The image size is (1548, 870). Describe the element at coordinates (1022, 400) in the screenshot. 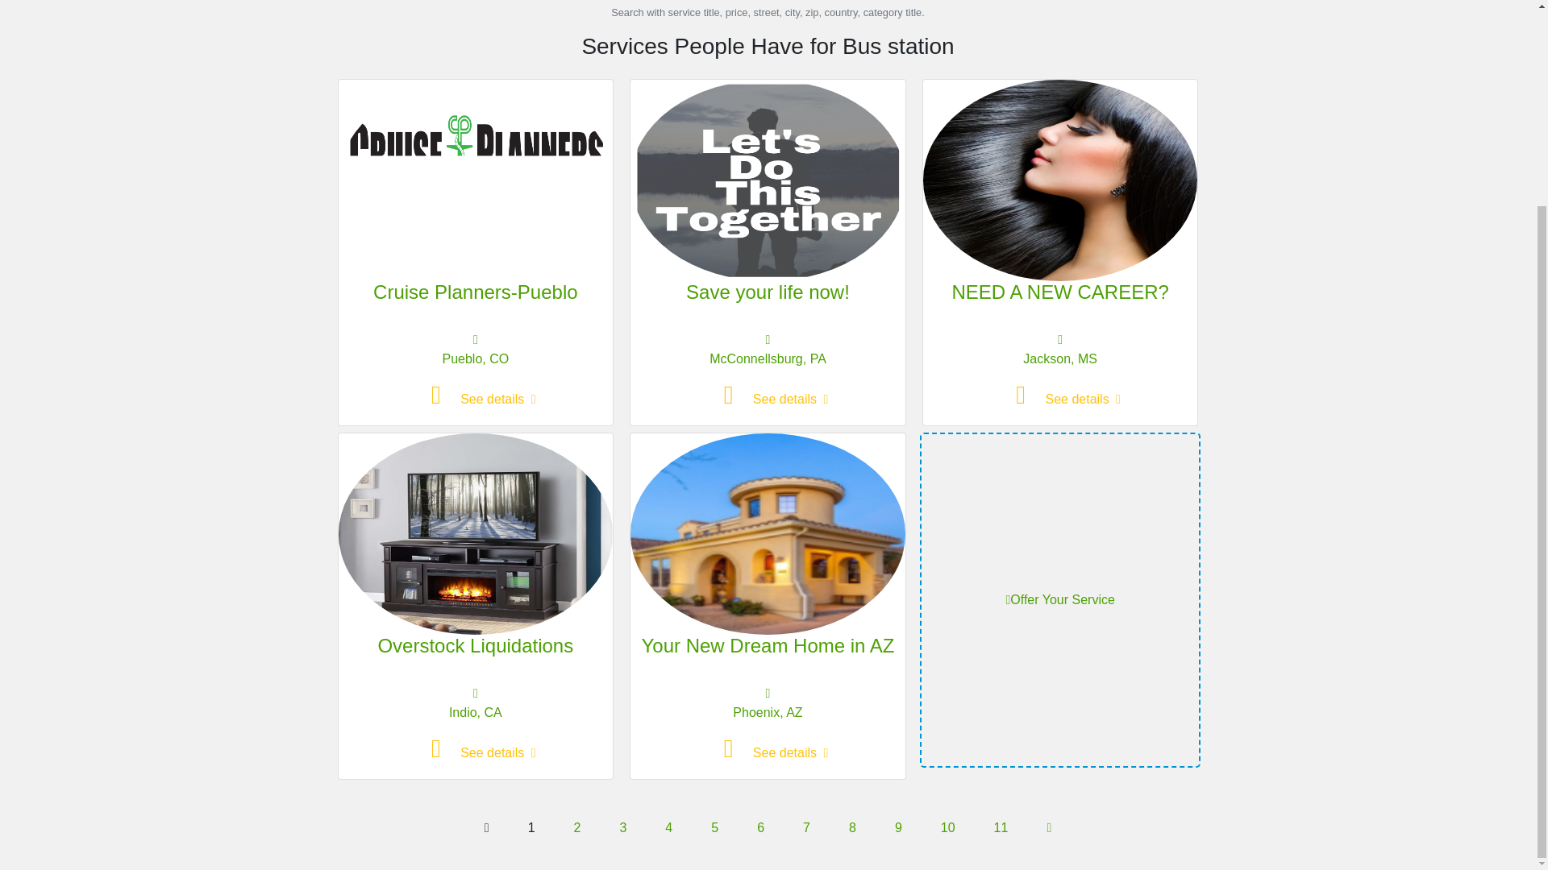

I see `Send message` at that location.